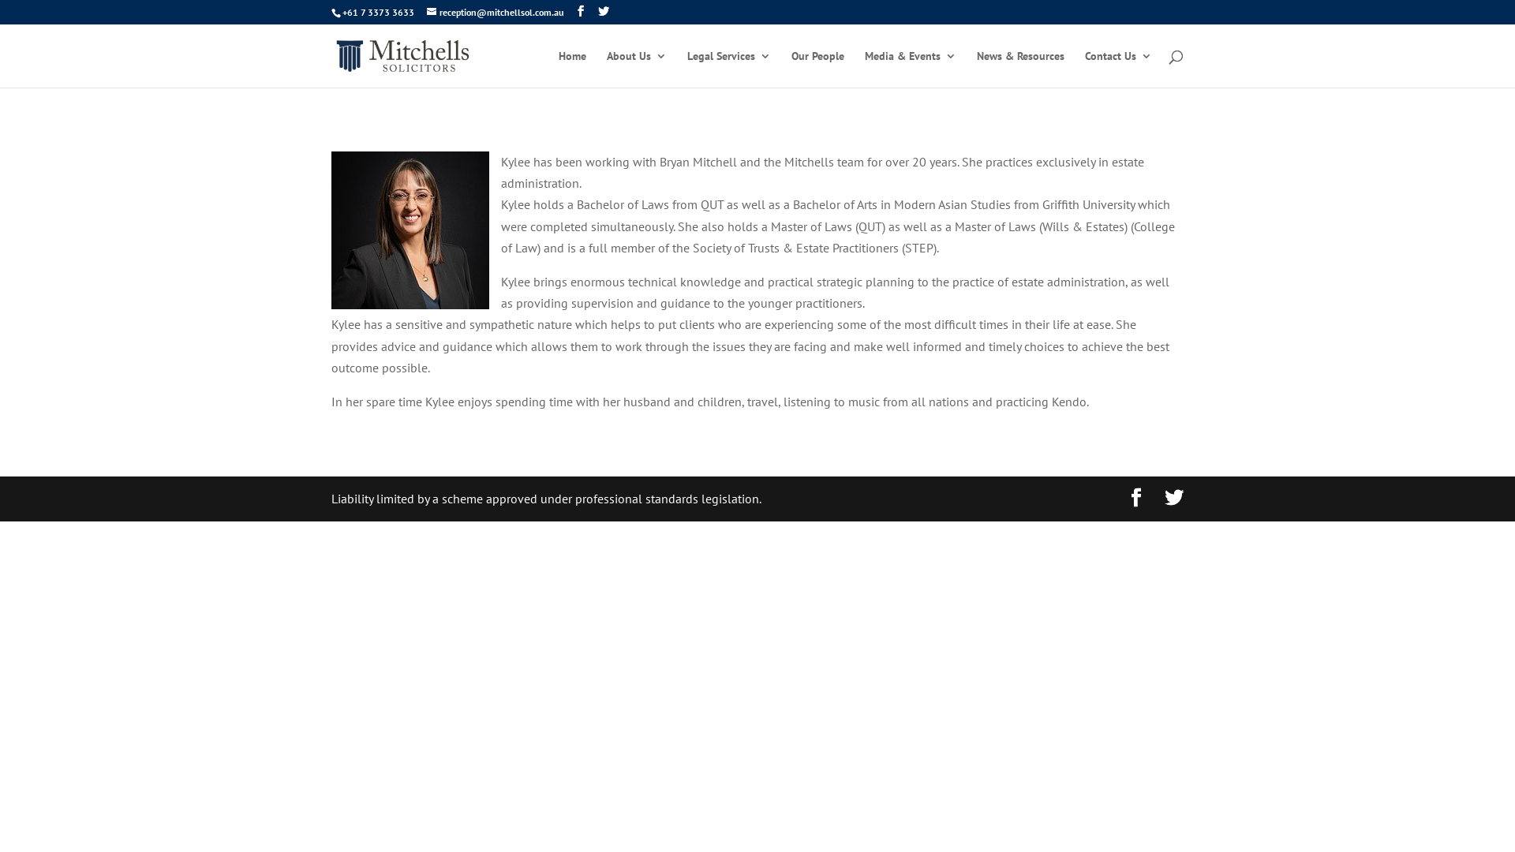 The image size is (1515, 852). I want to click on Legal Services, so click(729, 69).